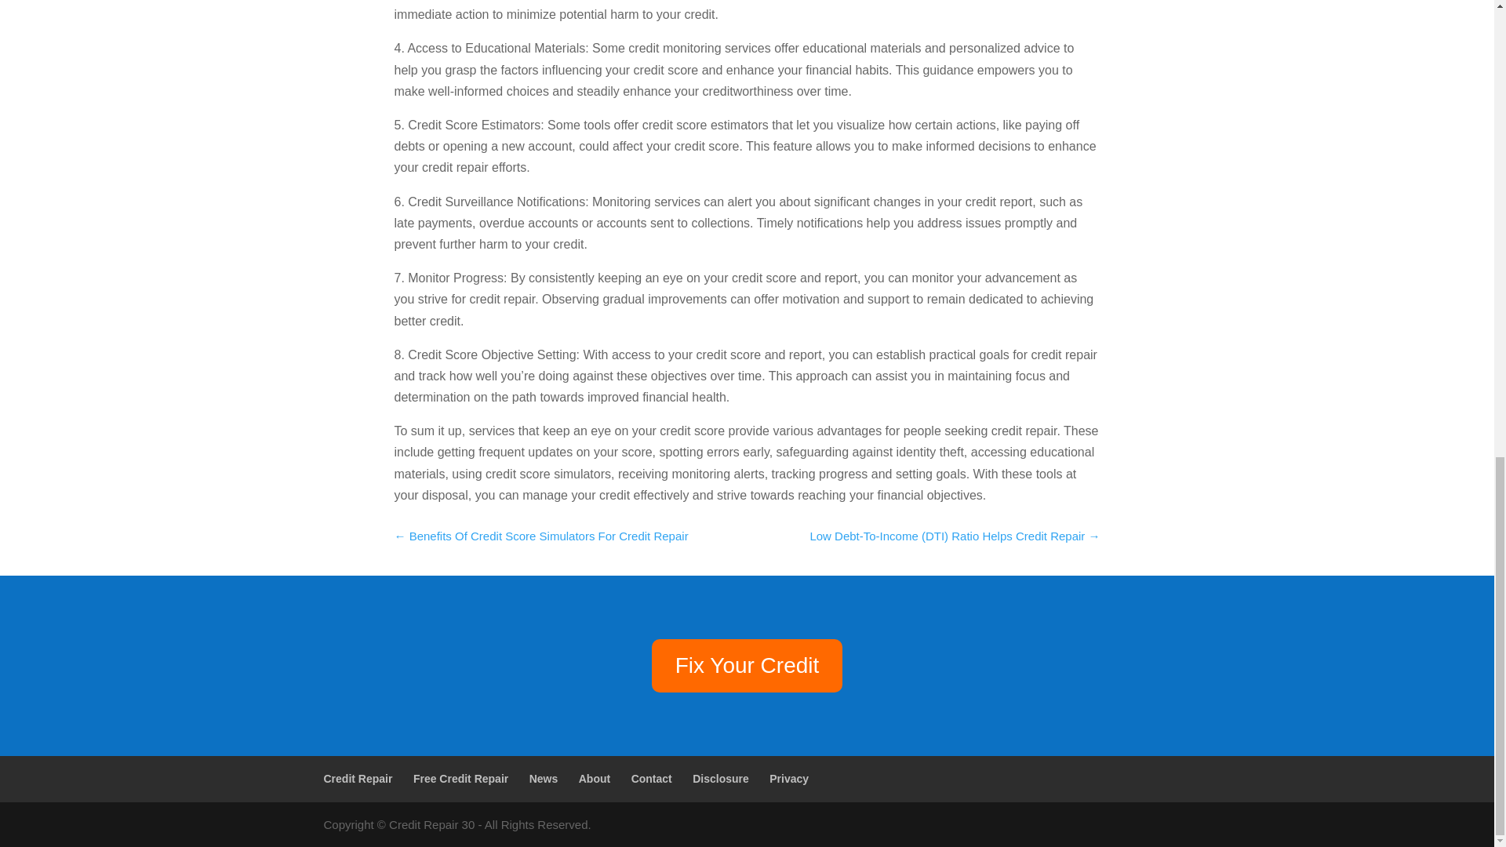 This screenshot has width=1506, height=847. I want to click on Credit Repair, so click(358, 778).